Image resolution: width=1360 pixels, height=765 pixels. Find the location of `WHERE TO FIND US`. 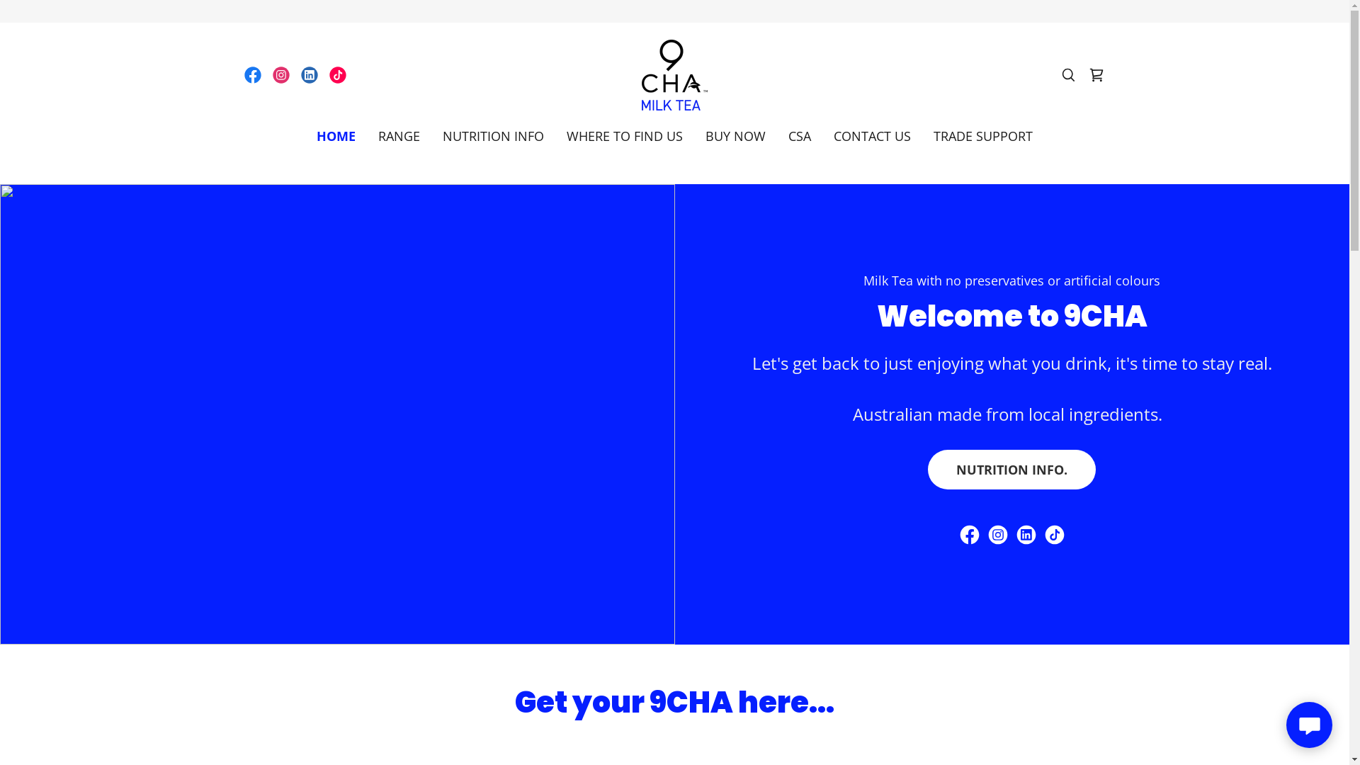

WHERE TO FIND US is located at coordinates (625, 136).